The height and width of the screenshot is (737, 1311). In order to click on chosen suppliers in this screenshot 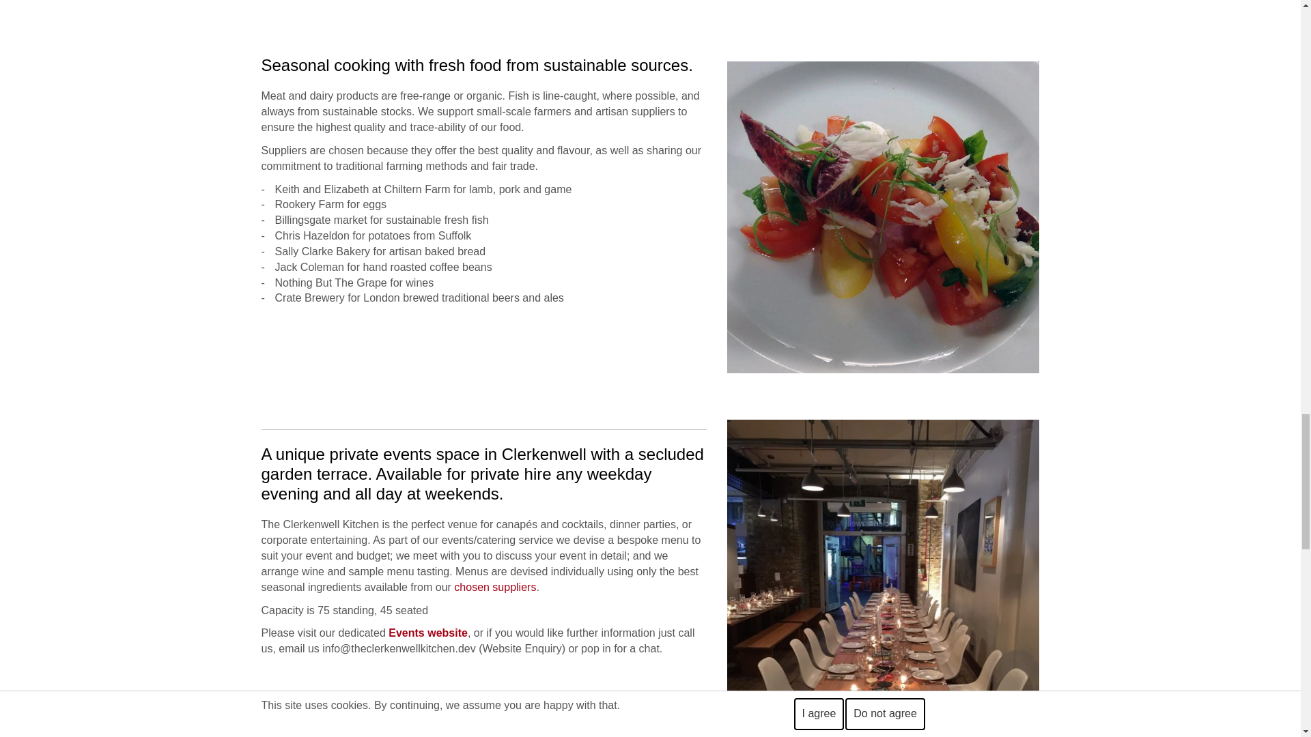, I will do `click(494, 587)`.